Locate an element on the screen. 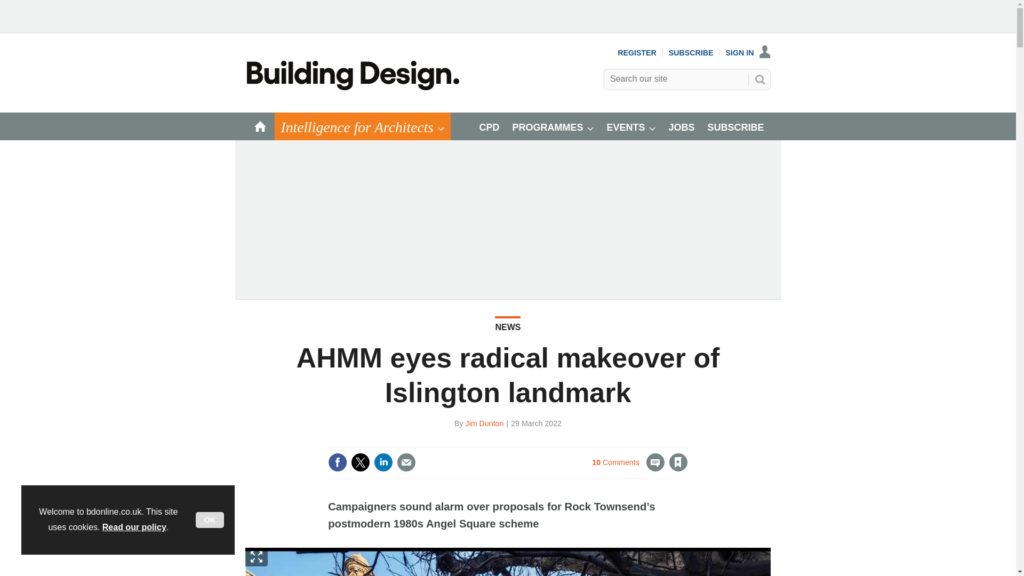 The image size is (1024, 576). Share this on Facebook is located at coordinates (337, 462).